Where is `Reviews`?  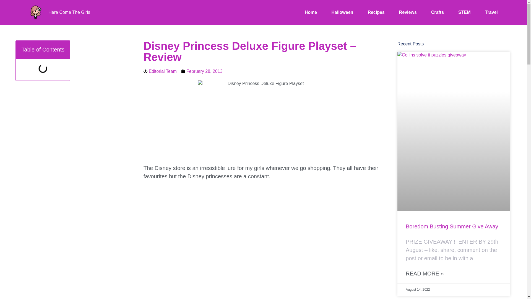
Reviews is located at coordinates (408, 12).